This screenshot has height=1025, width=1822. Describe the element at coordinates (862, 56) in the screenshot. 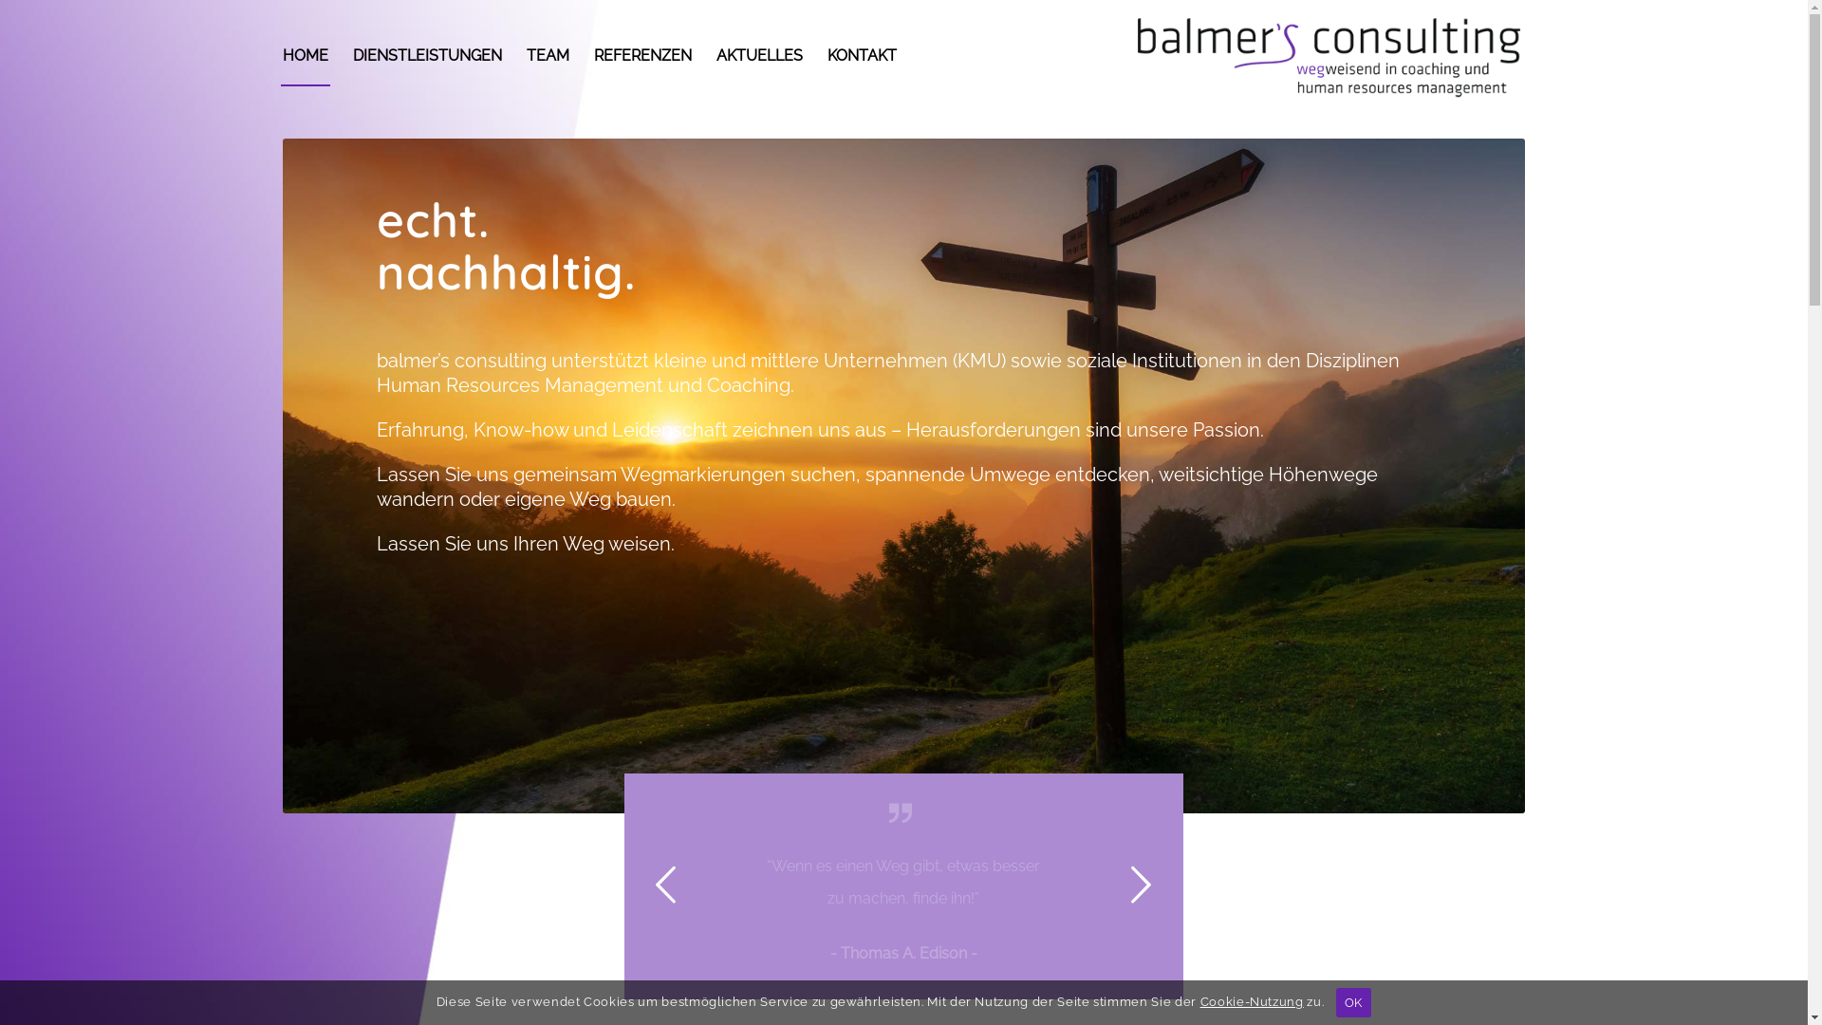

I see `KONTAKT` at that location.